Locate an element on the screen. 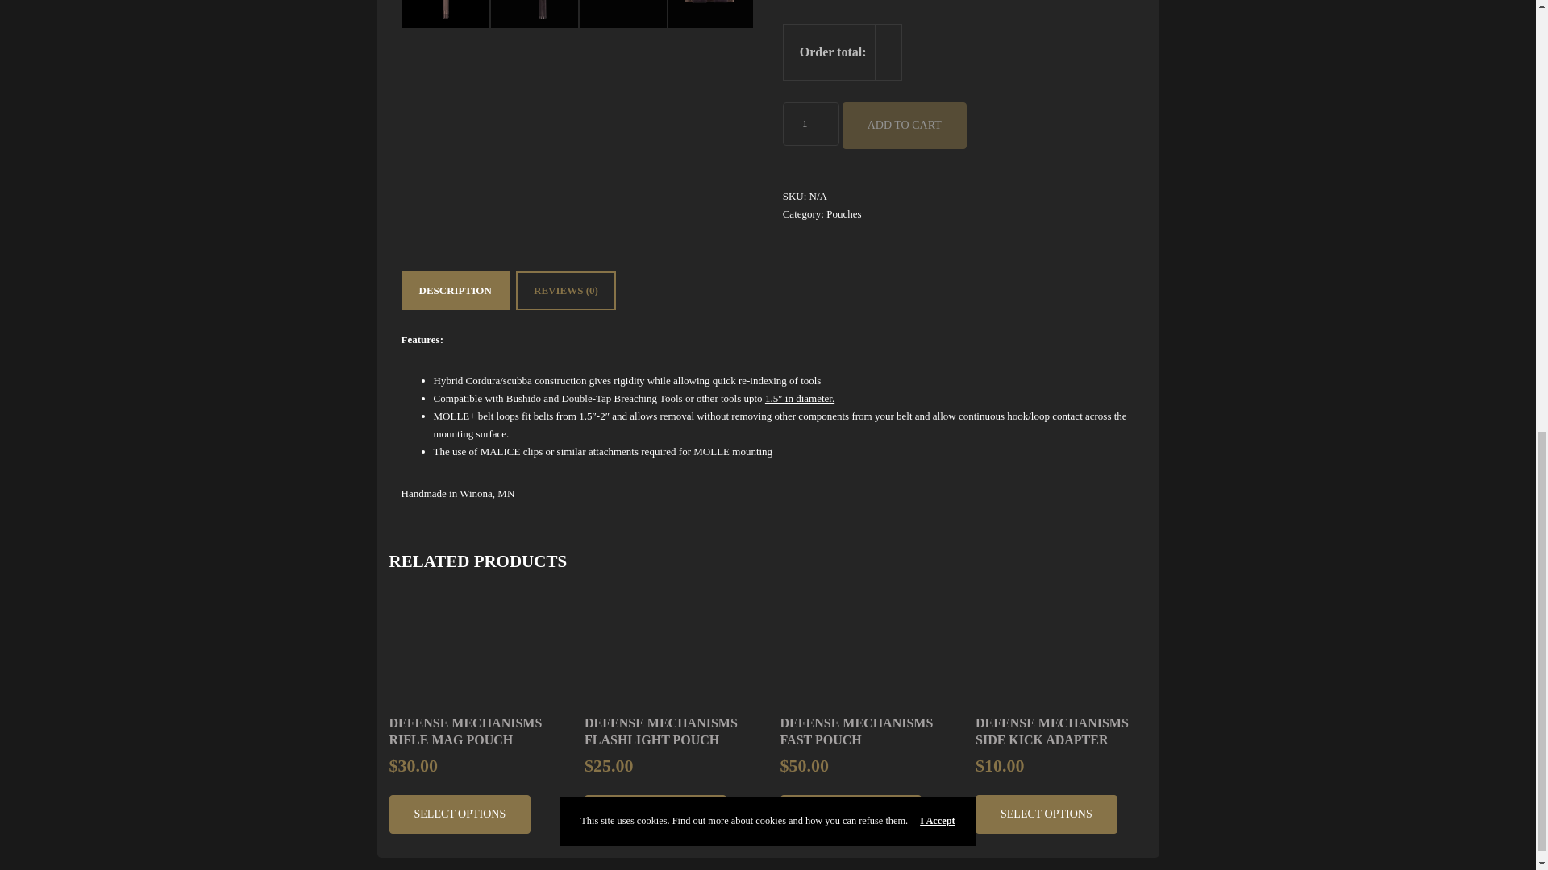 The image size is (1548, 870). Pouches is located at coordinates (843, 214).